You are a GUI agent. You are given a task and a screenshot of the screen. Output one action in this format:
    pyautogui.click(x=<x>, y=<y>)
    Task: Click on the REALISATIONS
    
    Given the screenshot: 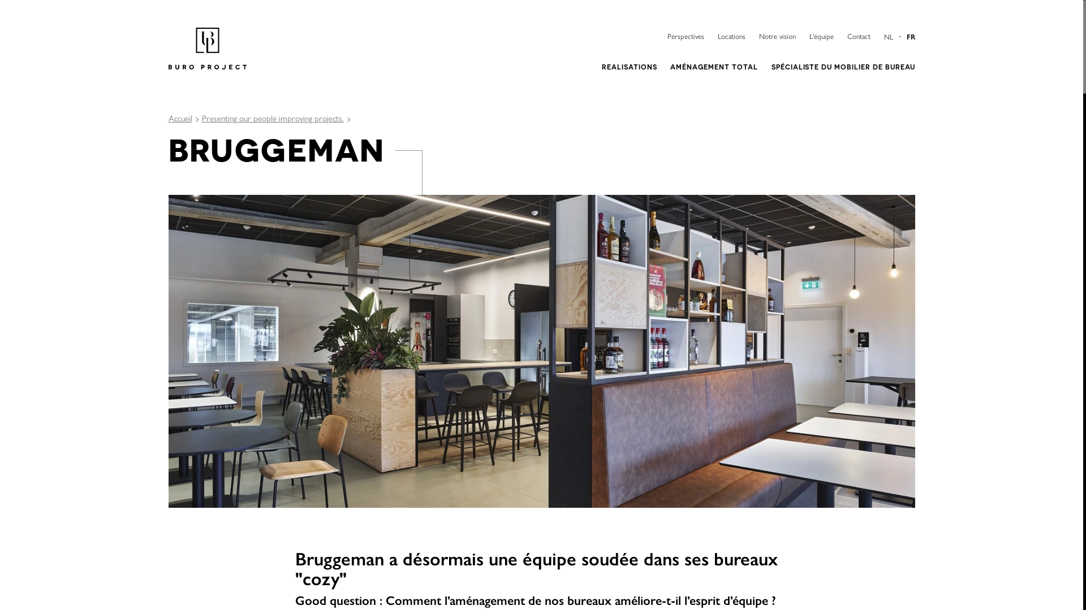 What is the action you would take?
    pyautogui.click(x=630, y=67)
    